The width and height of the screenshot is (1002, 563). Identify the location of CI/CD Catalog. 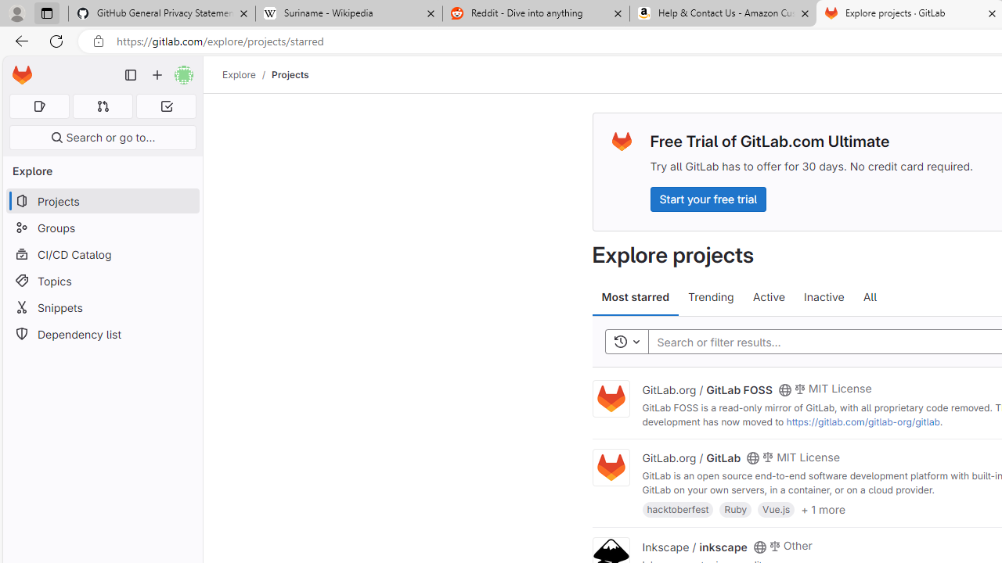
(102, 254).